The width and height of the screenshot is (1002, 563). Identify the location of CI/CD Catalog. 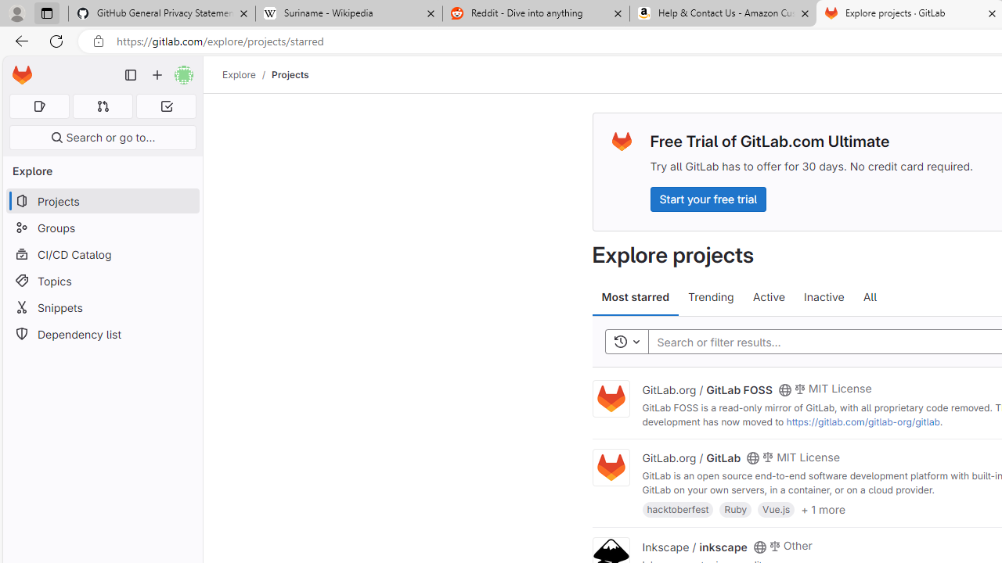
(102, 254).